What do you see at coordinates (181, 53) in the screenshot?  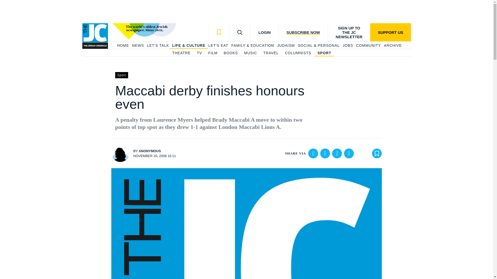 I see `THEATRE` at bounding box center [181, 53].